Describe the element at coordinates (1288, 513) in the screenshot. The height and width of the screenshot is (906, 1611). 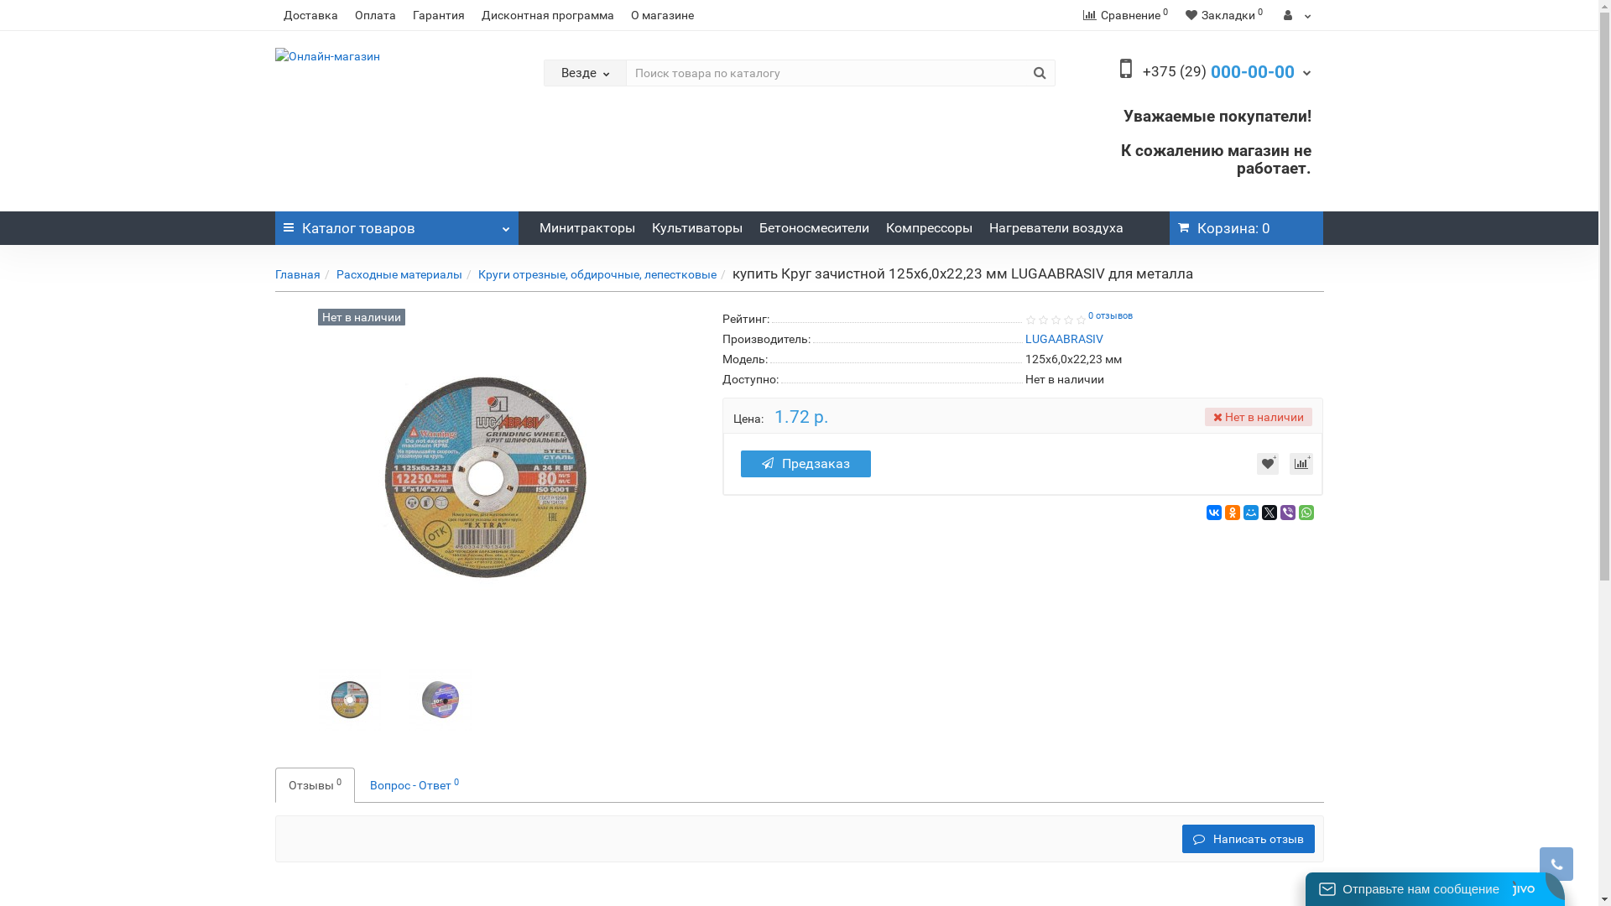
I see `Viber` at that location.